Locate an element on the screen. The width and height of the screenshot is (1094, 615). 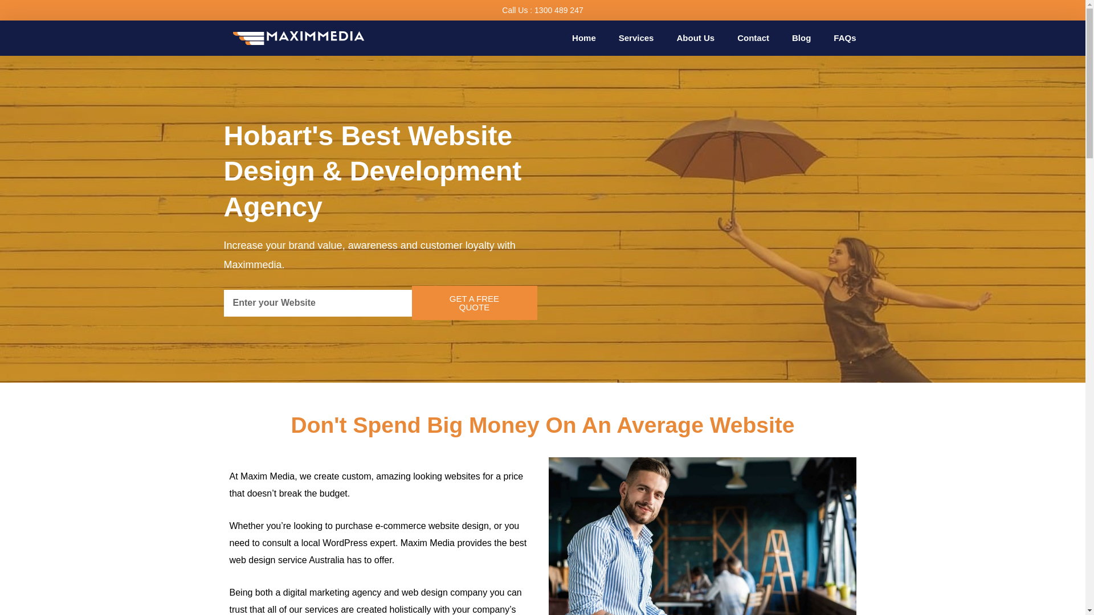
Call Us : 1300 489 247 is located at coordinates (542, 10).